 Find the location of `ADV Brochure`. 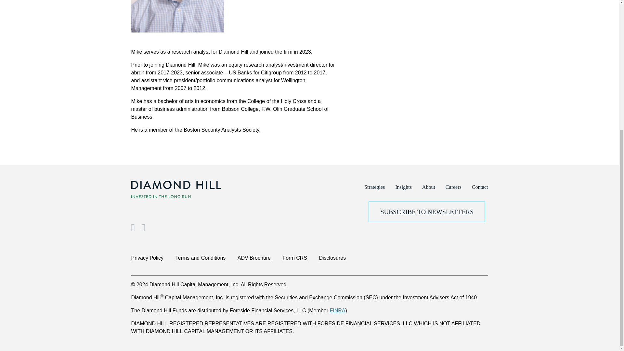

ADV Brochure is located at coordinates (254, 258).